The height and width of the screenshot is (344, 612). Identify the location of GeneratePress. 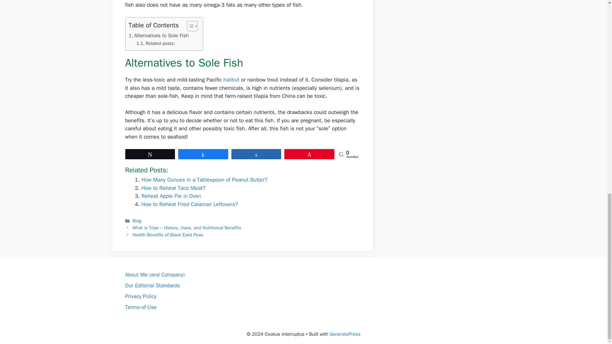
(345, 334).